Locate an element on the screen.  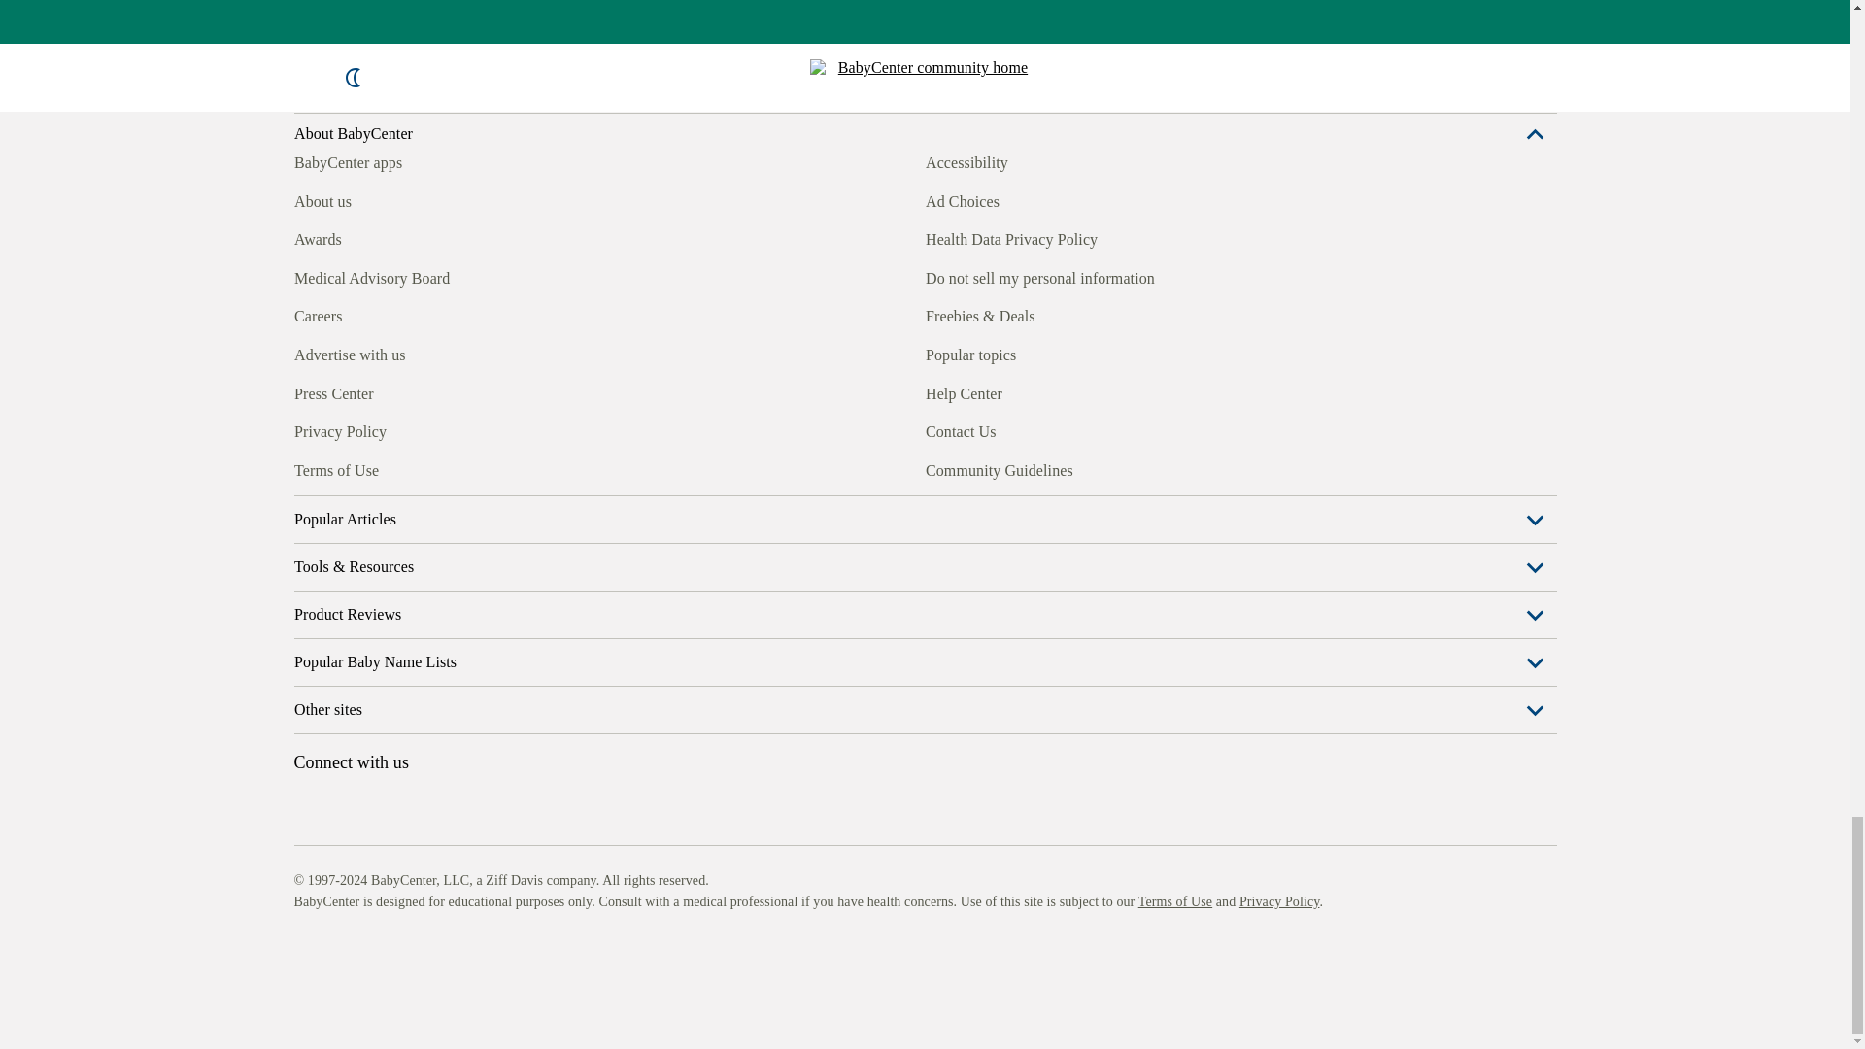
BabyCenter Facebook page is located at coordinates (307, 577).